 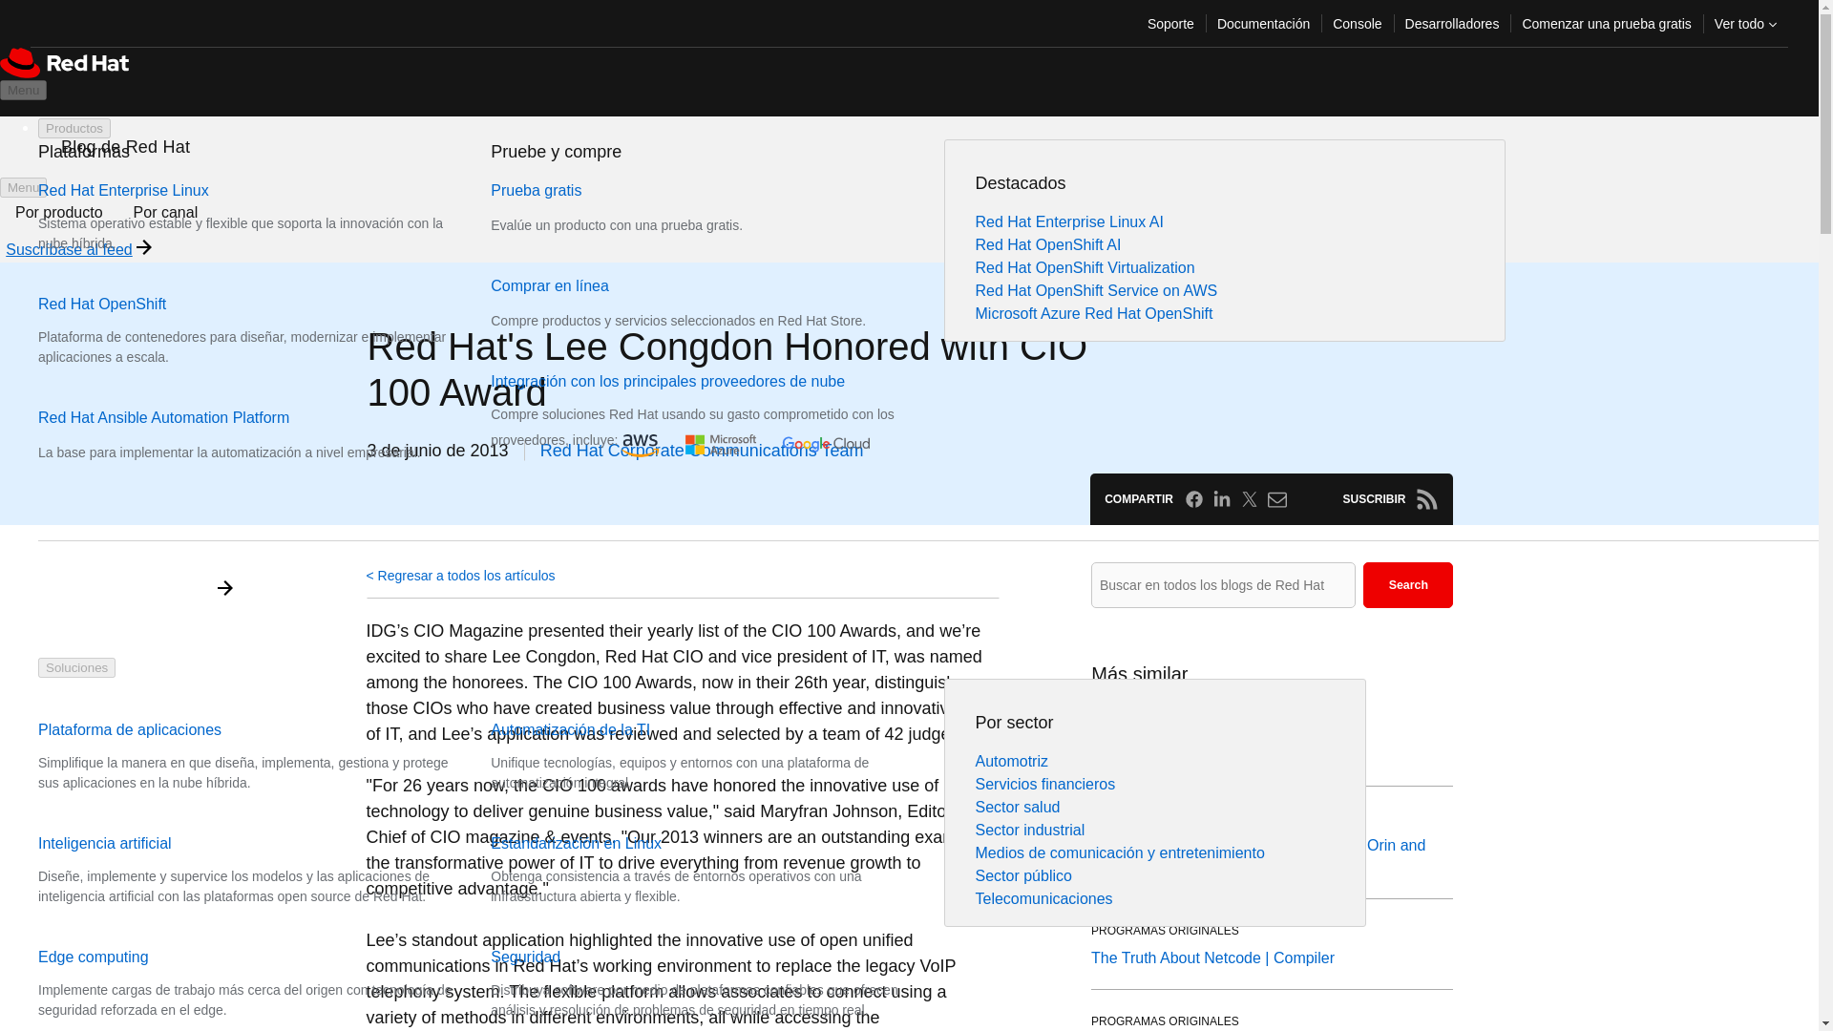 I want to click on Suscribir, so click(x=1426, y=498).